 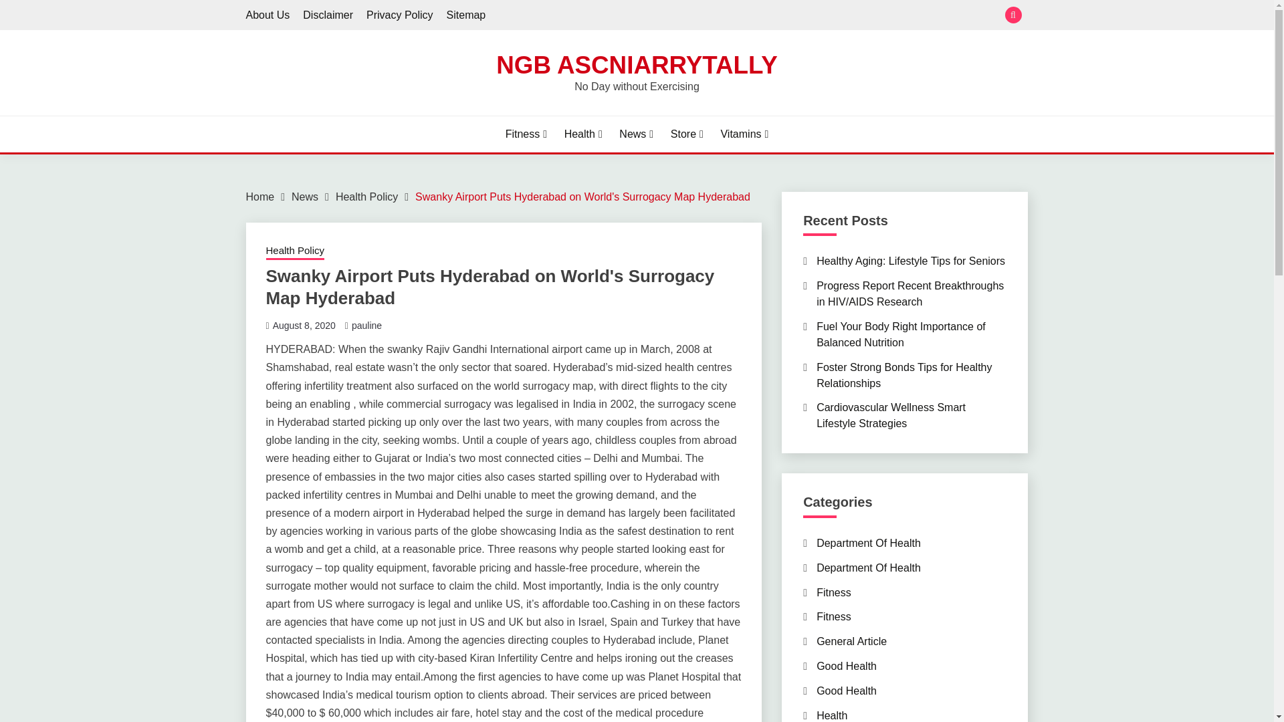 What do you see at coordinates (400, 15) in the screenshot?
I see `Privacy Policy` at bounding box center [400, 15].